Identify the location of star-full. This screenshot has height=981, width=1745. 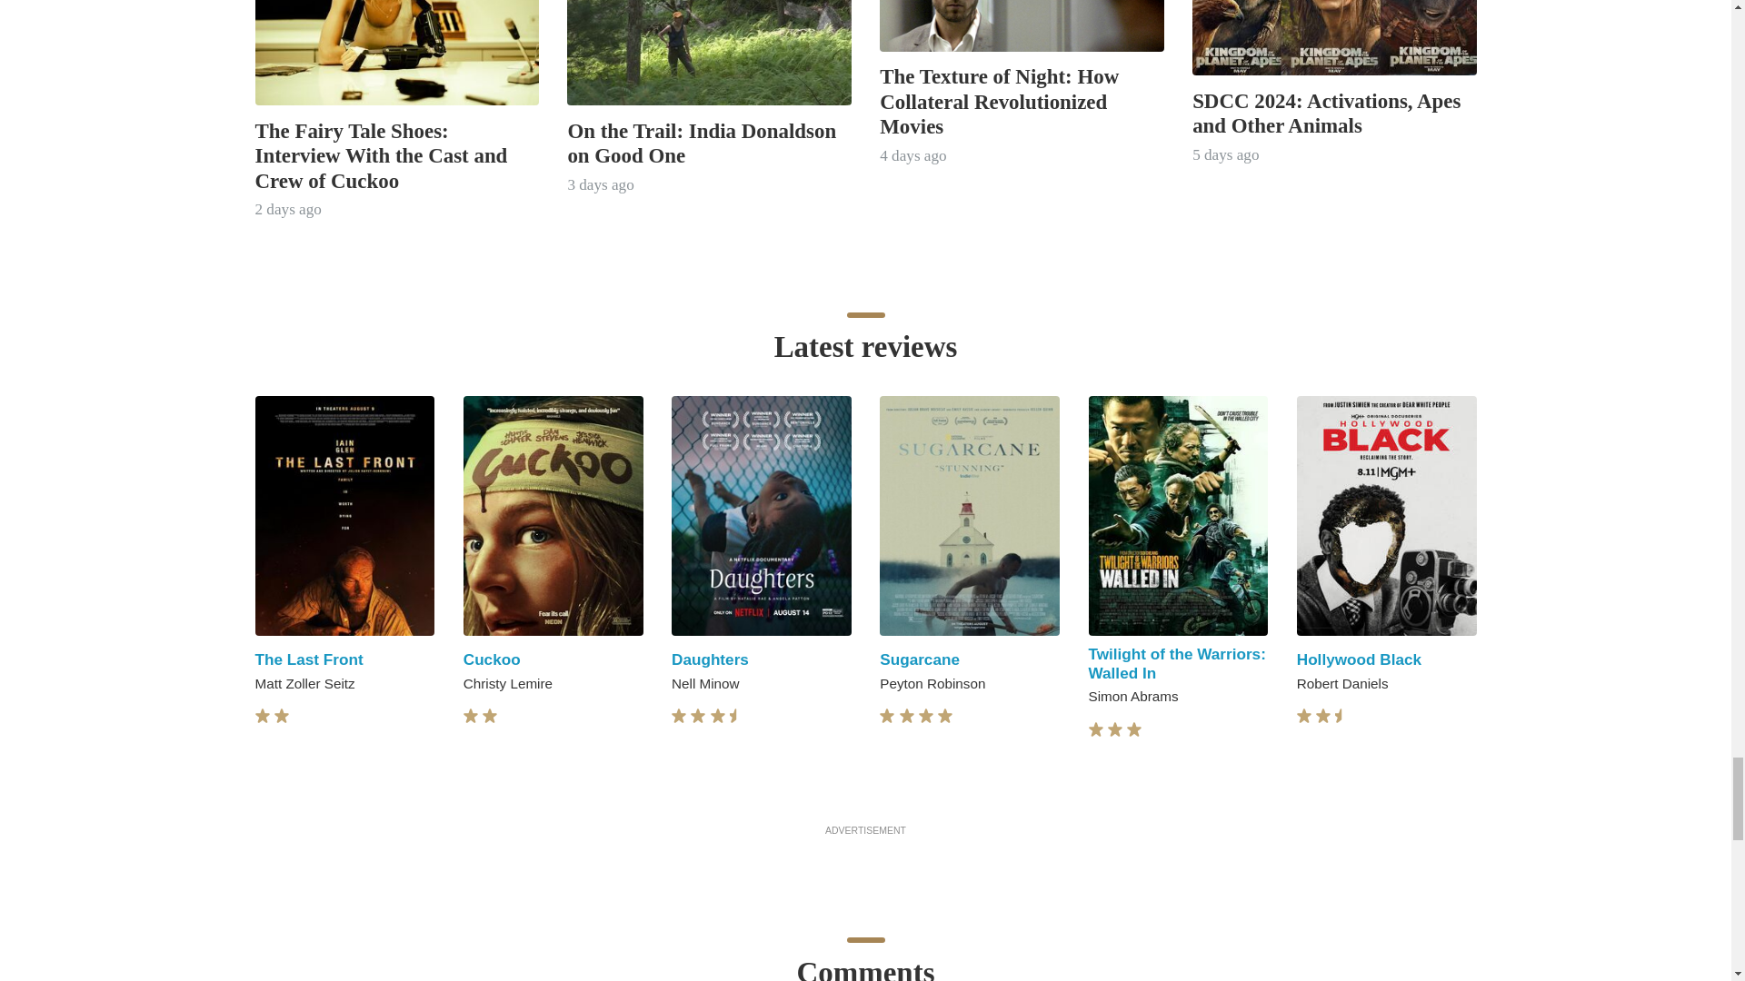
(678, 716).